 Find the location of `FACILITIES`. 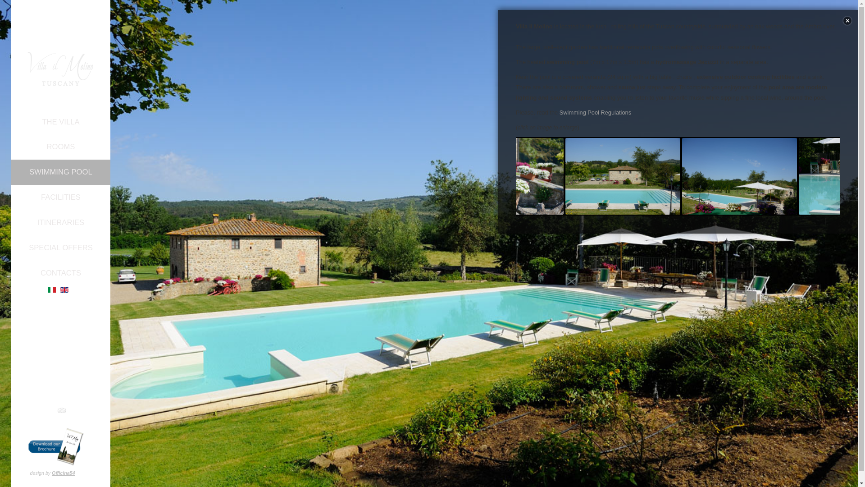

FACILITIES is located at coordinates (60, 198).